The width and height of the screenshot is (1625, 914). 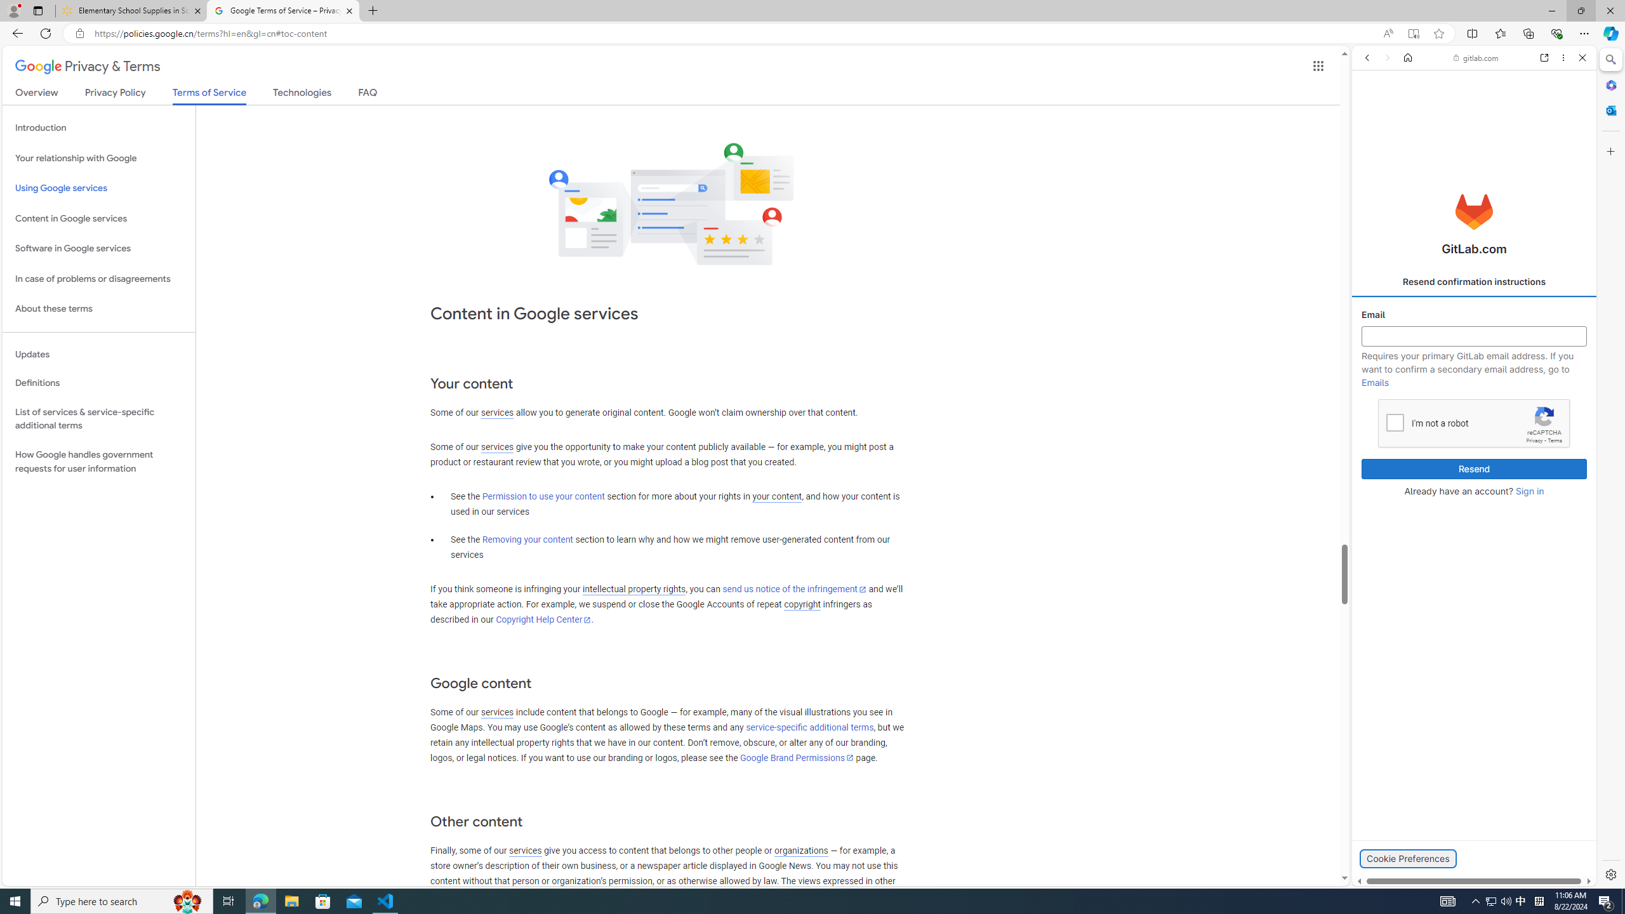 I want to click on Email, so click(x=1475, y=336).